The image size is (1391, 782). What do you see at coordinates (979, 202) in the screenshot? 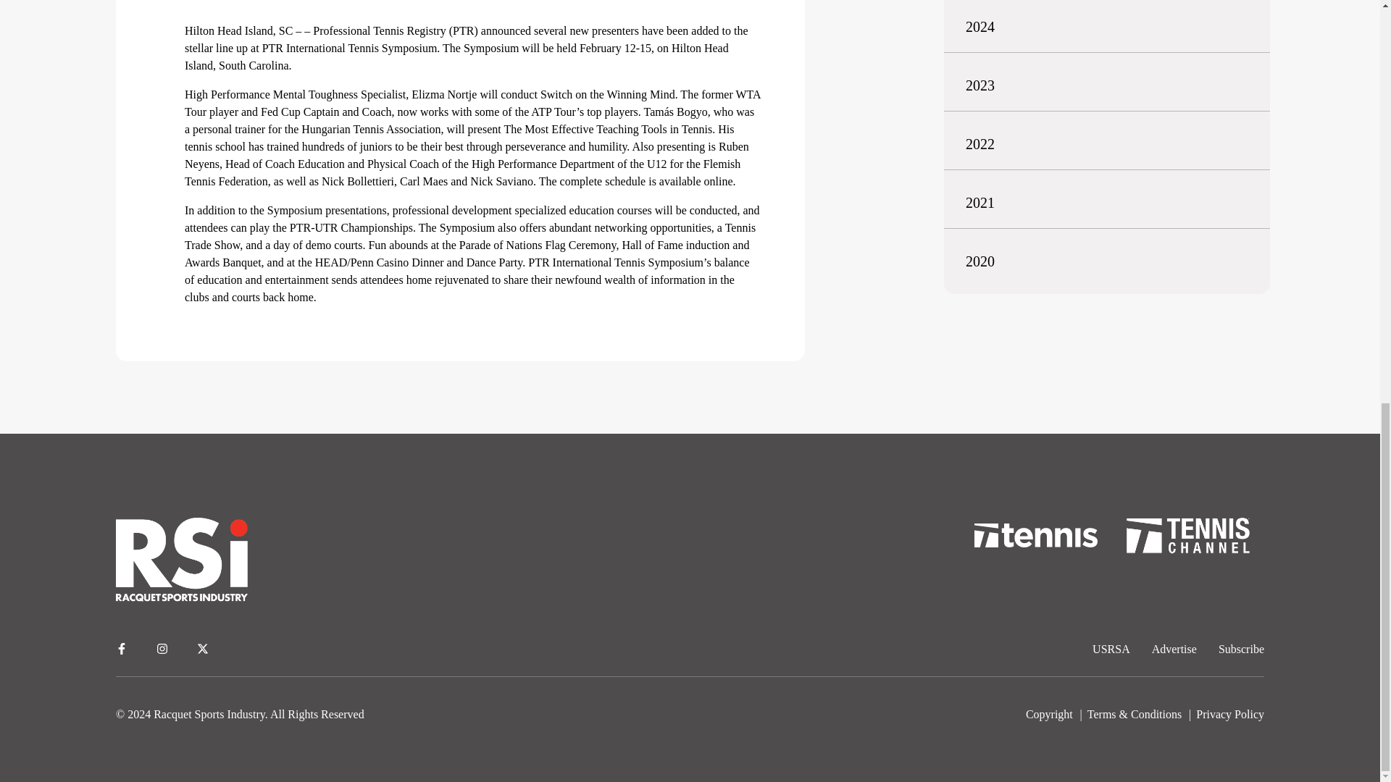
I see `2021` at bounding box center [979, 202].